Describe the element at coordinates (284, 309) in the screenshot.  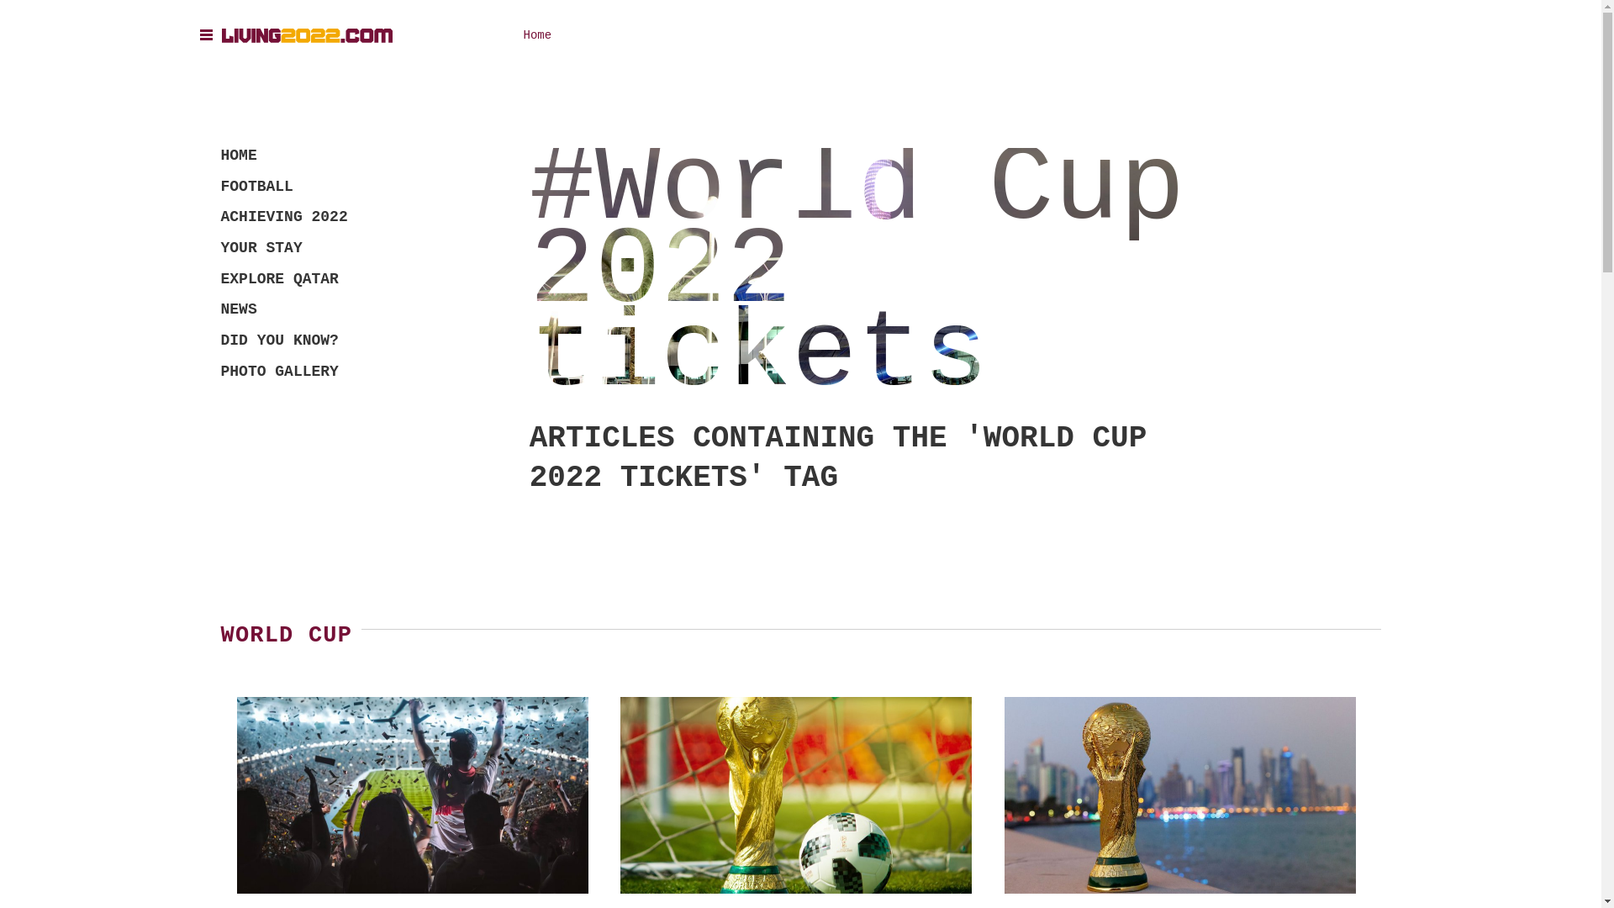
I see `NEWS` at that location.